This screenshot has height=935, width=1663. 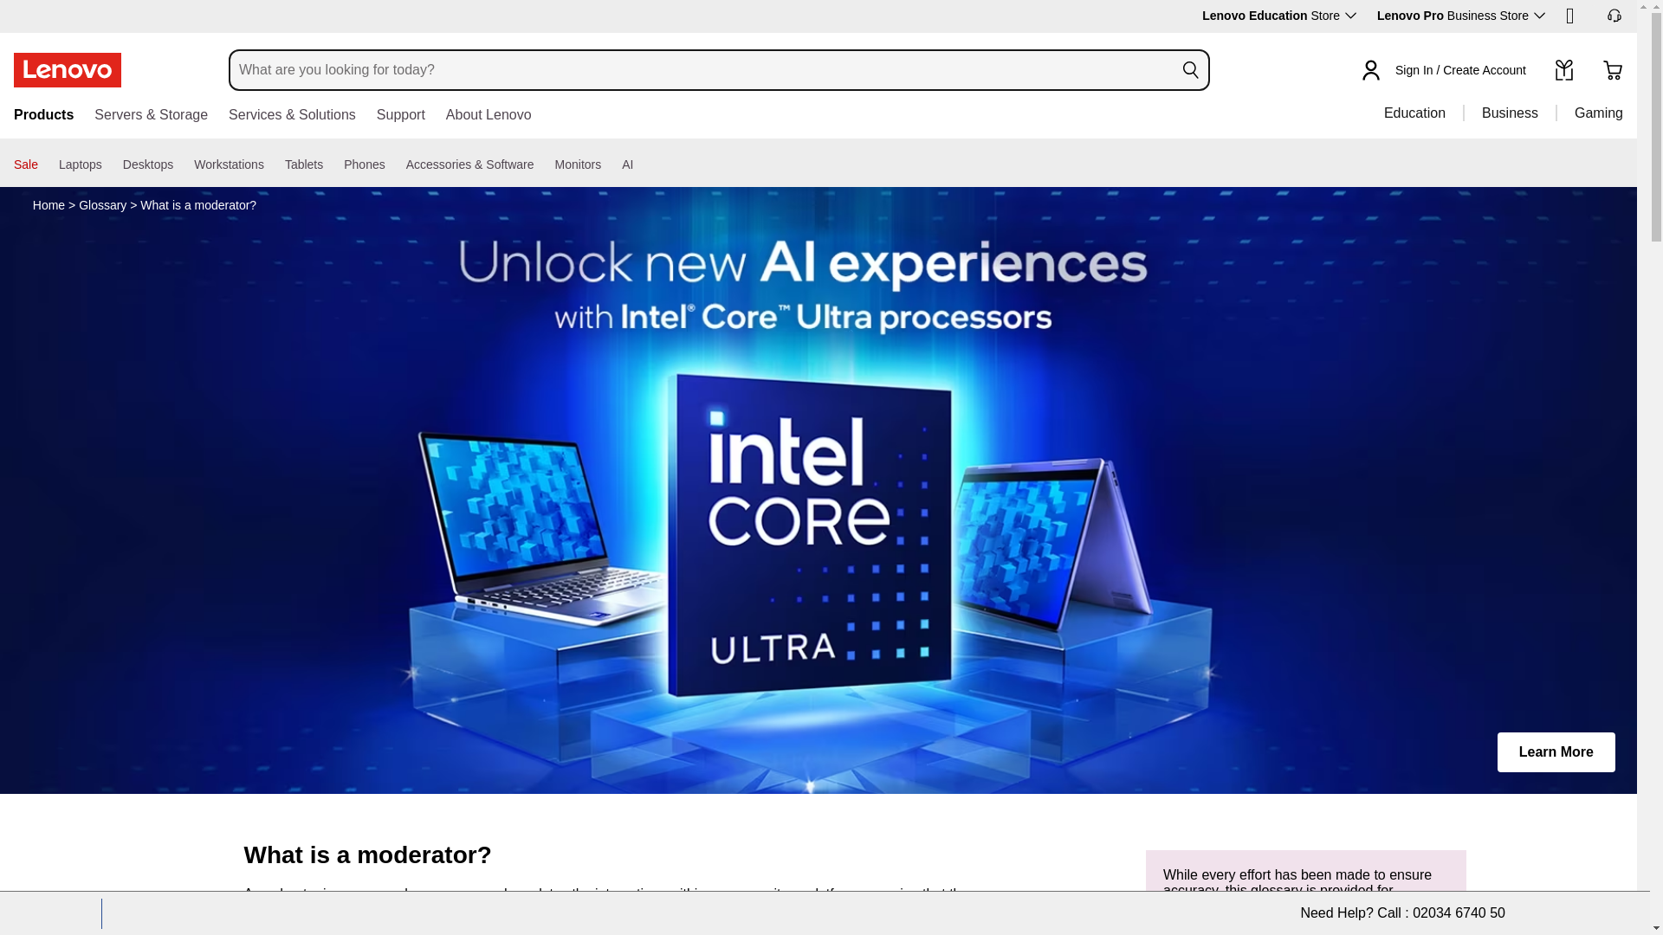 I want to click on Phones, so click(x=364, y=164).